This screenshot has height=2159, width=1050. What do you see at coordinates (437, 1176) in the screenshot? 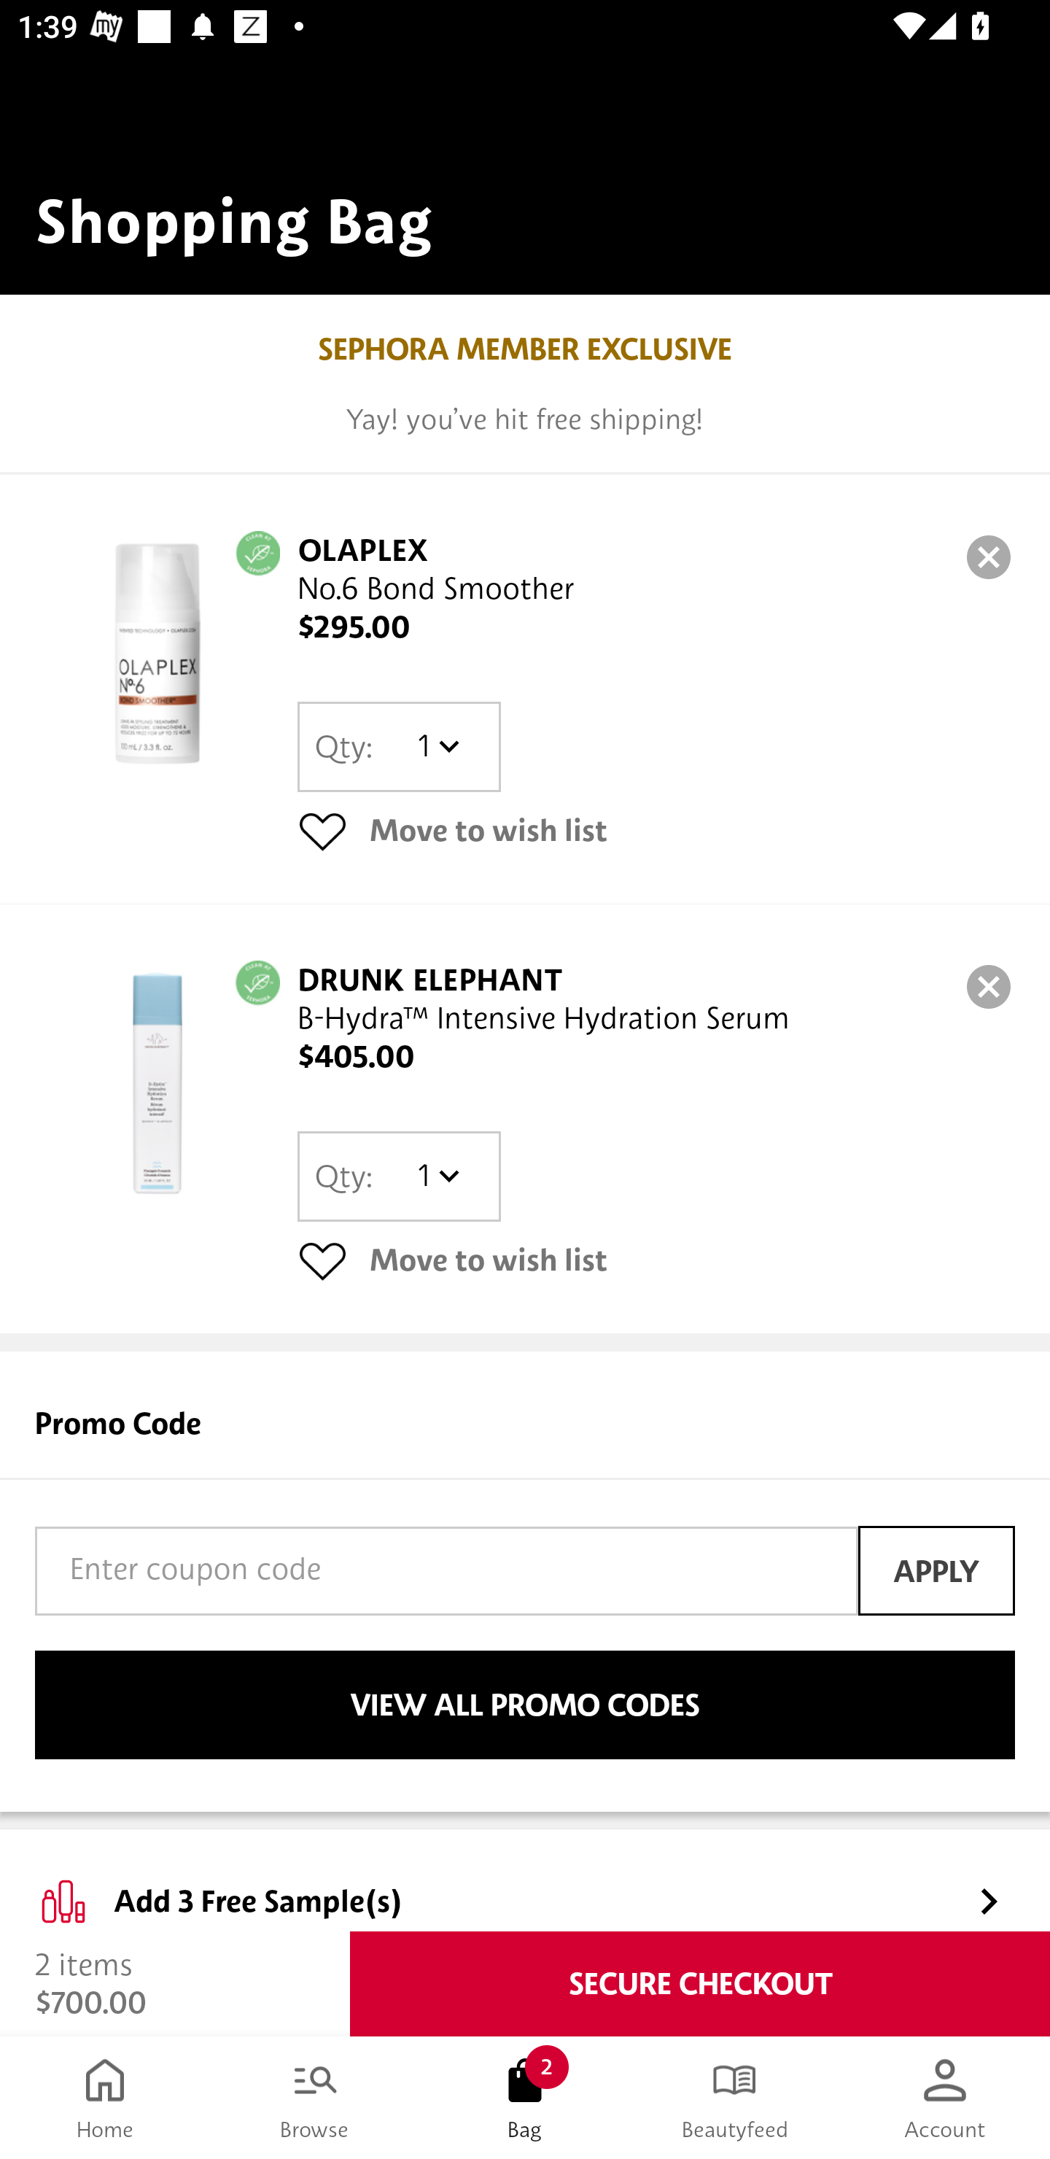
I see `1` at bounding box center [437, 1176].